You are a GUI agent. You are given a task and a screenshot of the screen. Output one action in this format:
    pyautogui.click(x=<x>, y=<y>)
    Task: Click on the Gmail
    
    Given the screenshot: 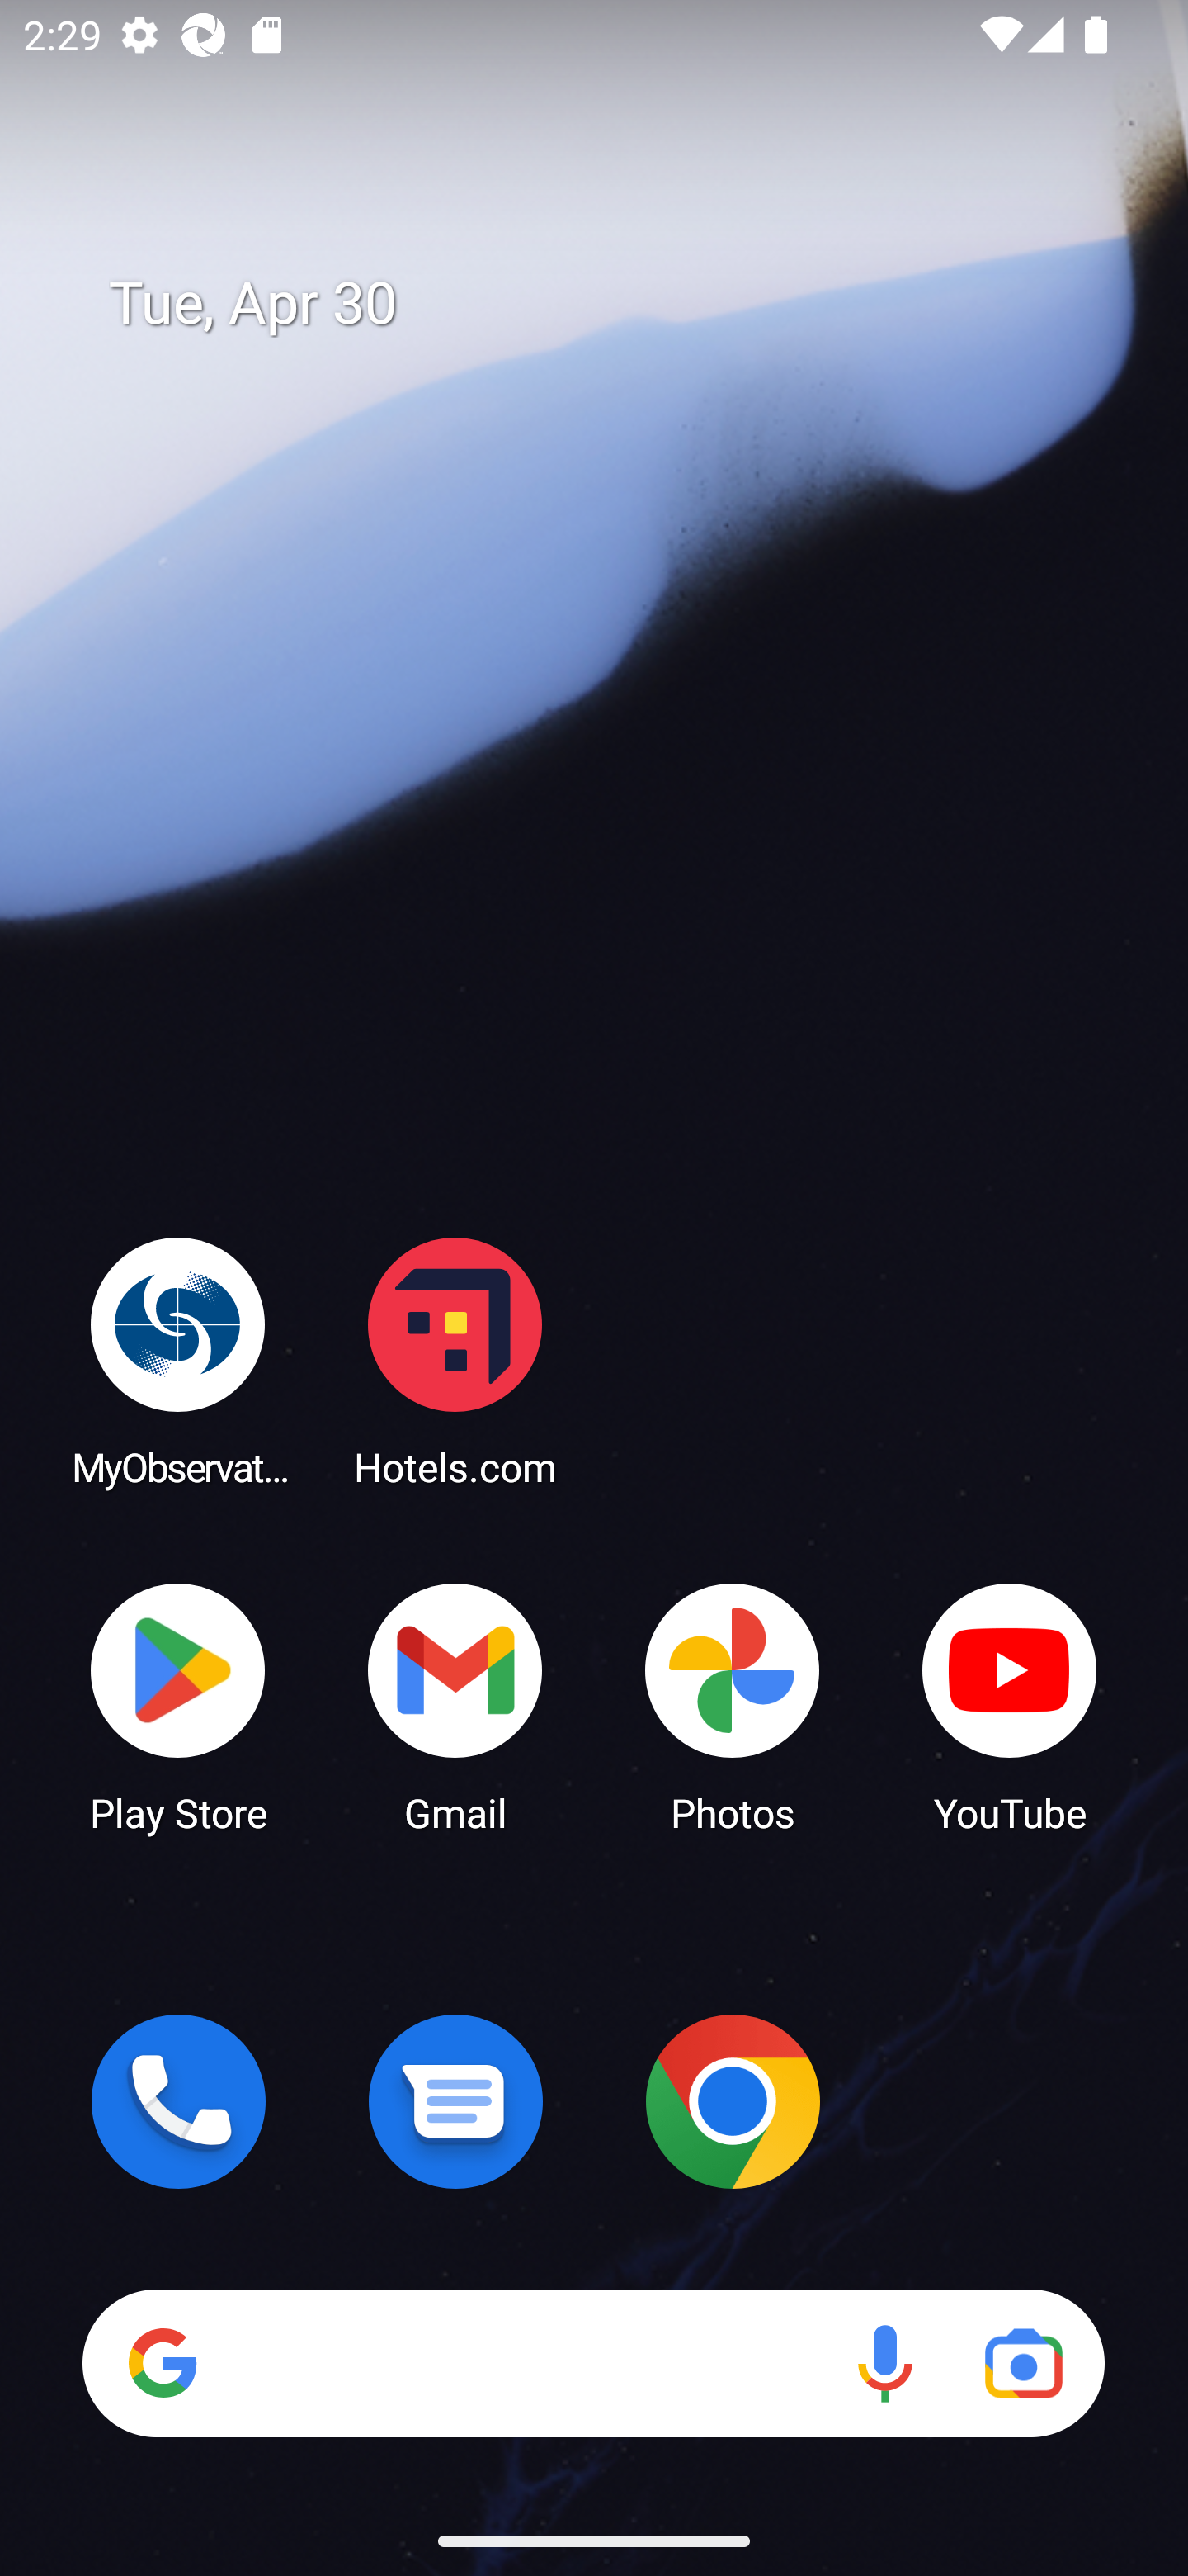 What is the action you would take?
    pyautogui.click(x=455, y=1706)
    